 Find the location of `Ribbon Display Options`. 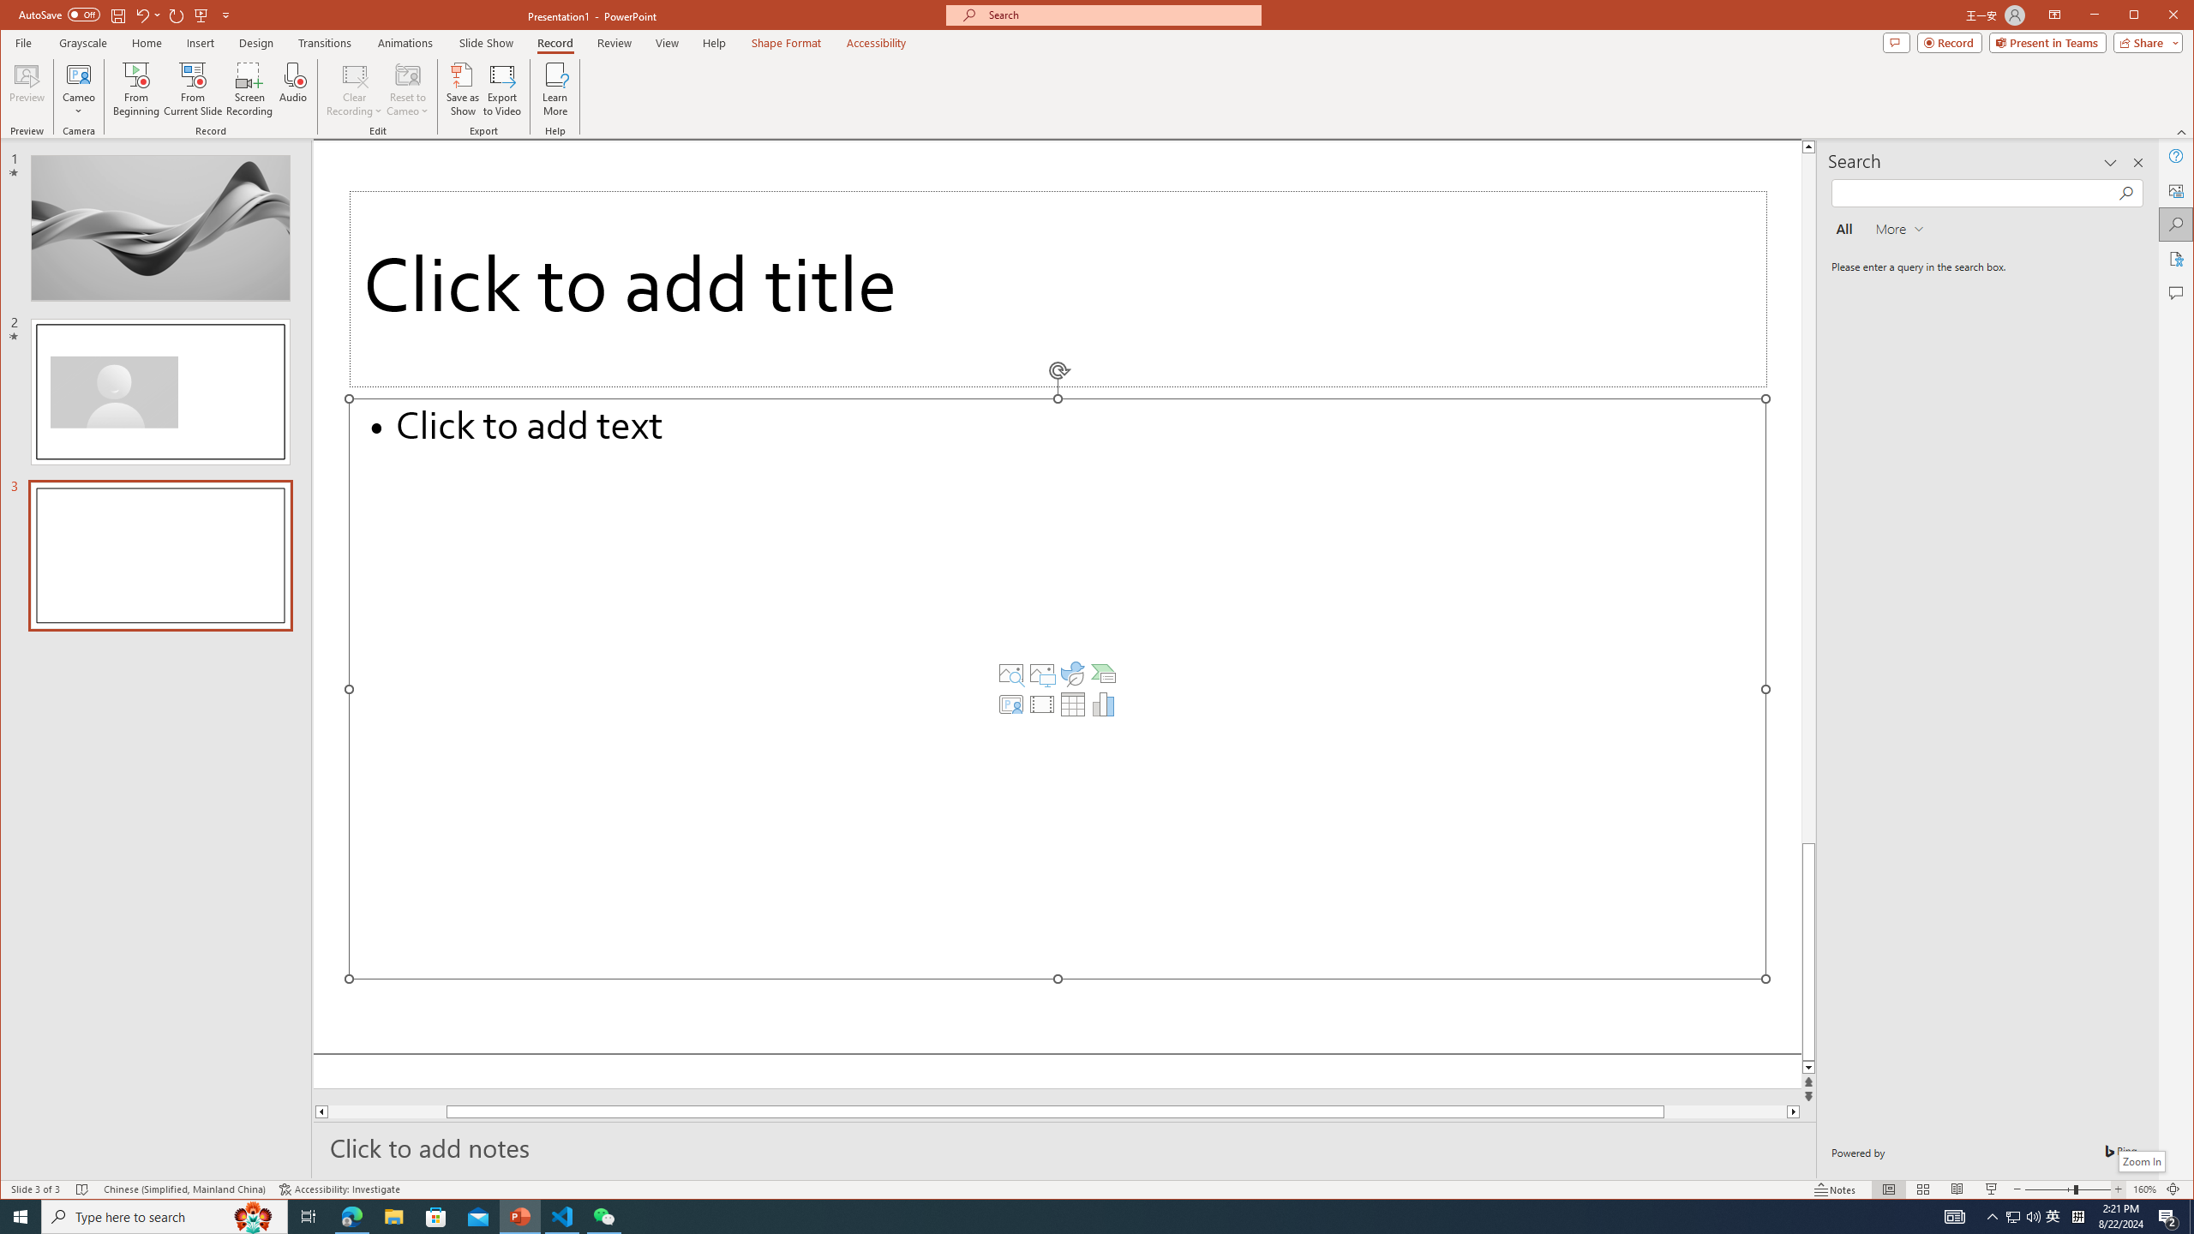

Ribbon Display Options is located at coordinates (2055, 15).